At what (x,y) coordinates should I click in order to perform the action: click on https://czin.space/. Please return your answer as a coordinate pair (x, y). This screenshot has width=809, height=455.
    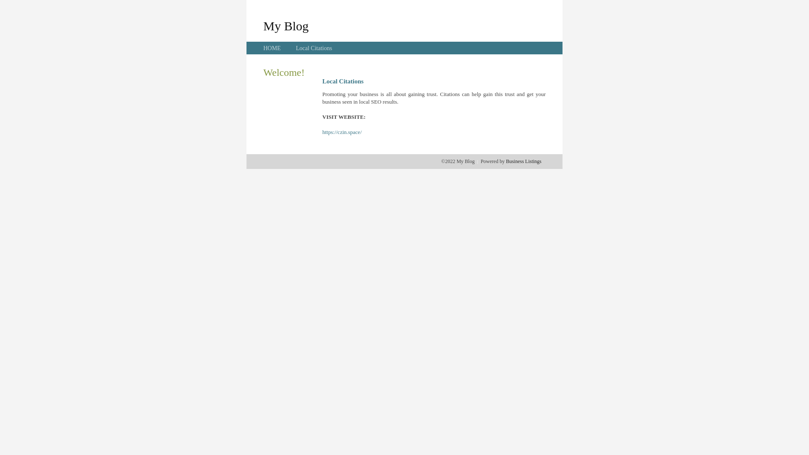
    Looking at the image, I should click on (342, 132).